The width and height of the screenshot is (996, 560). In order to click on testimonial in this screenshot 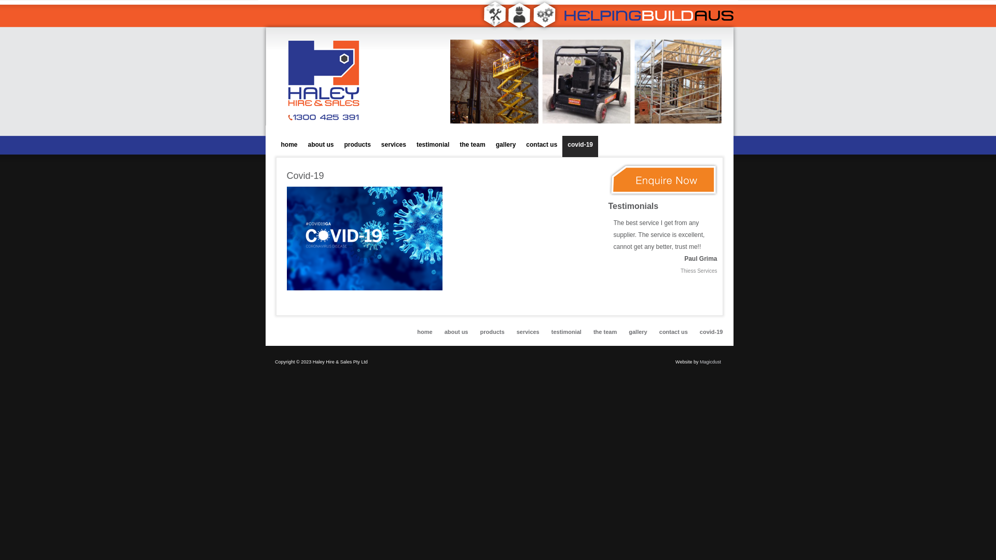, I will do `click(433, 146)`.